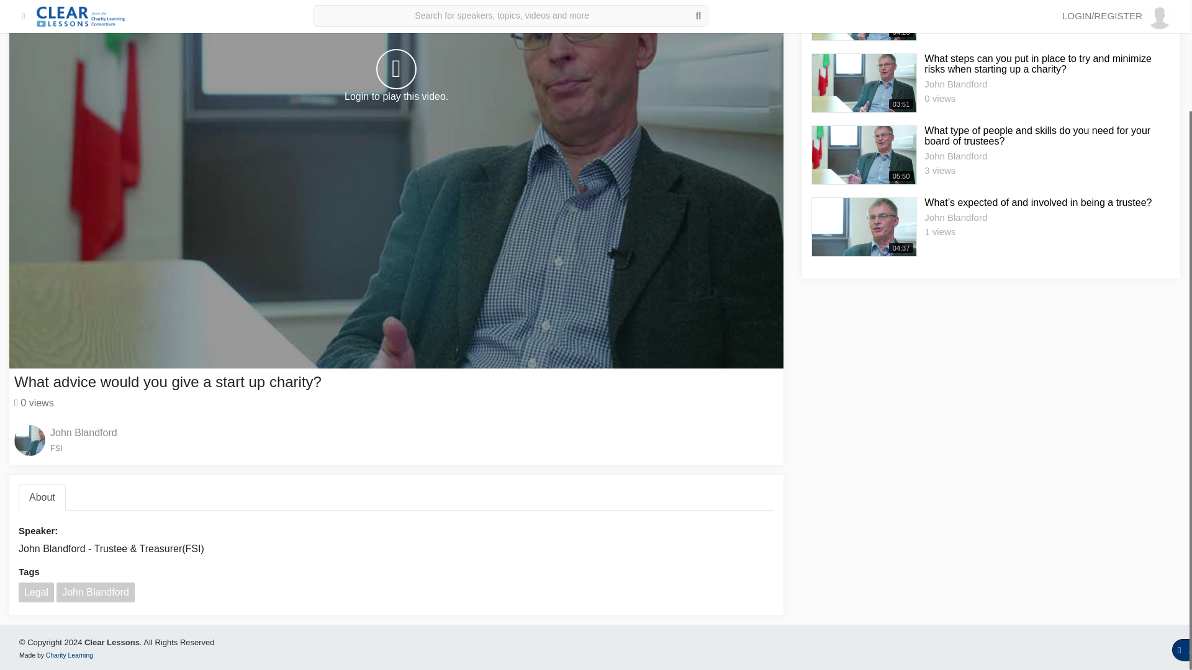 The width and height of the screenshot is (1192, 670). Describe the element at coordinates (83, 433) in the screenshot. I see `John Blandford` at that location.